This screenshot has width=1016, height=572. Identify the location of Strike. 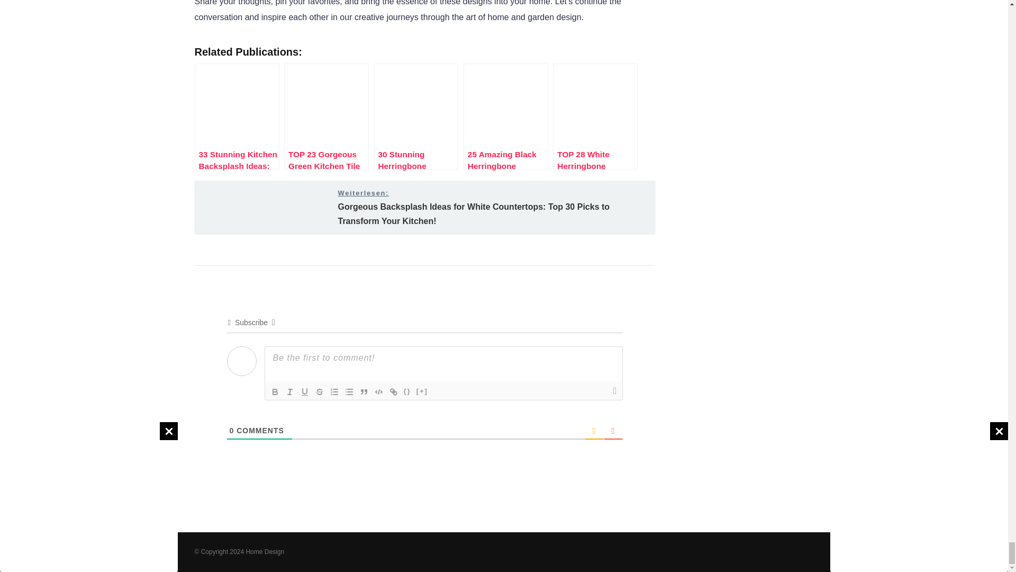
(320, 391).